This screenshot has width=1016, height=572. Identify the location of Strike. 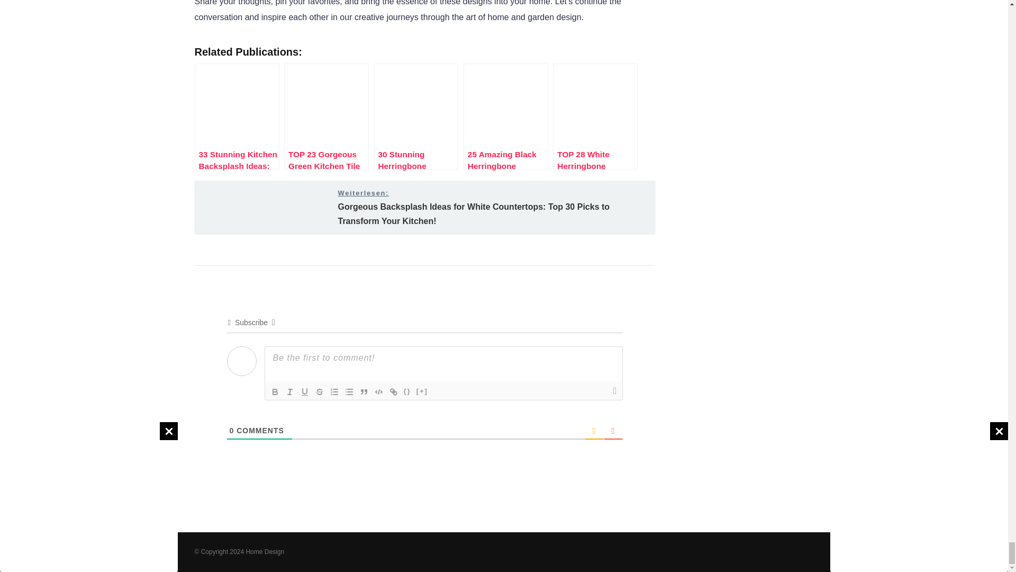
(320, 391).